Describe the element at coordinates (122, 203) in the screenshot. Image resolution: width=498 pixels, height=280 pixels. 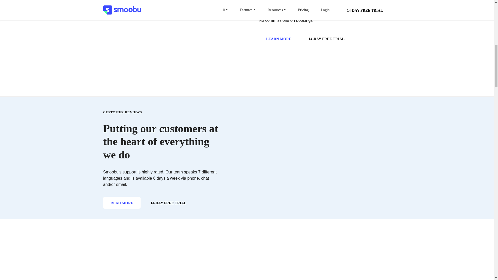
I see `READ MORE` at that location.